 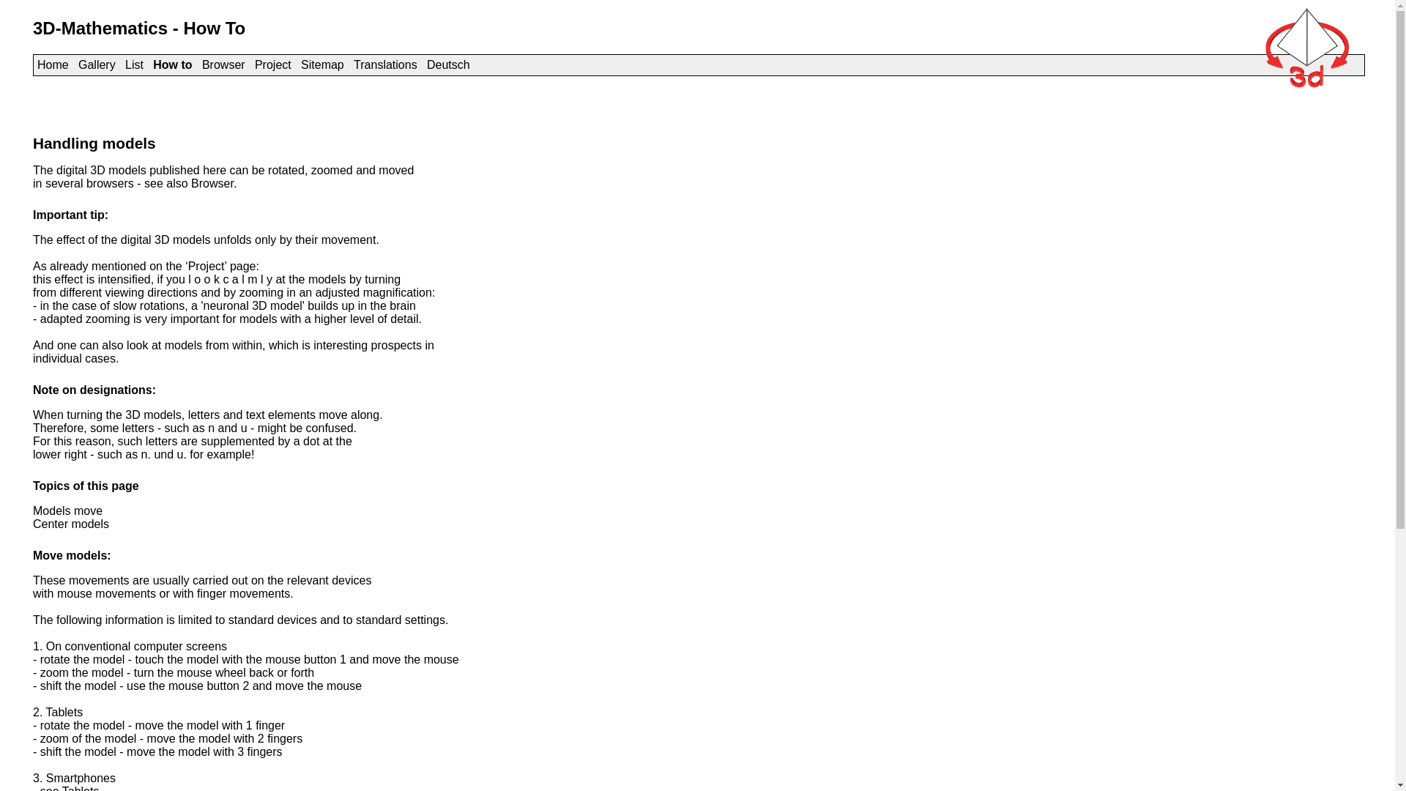 What do you see at coordinates (139, 28) in the screenshot?
I see `3D-Mathematics - How To` at bounding box center [139, 28].